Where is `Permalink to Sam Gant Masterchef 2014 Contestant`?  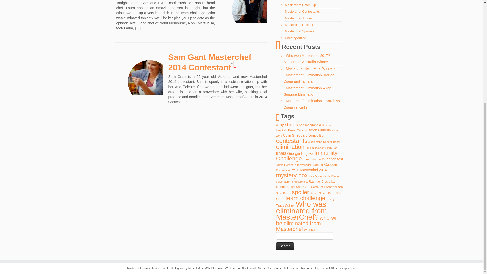 Permalink to Sam Gant Masterchef 2014 Contestant is located at coordinates (210, 62).